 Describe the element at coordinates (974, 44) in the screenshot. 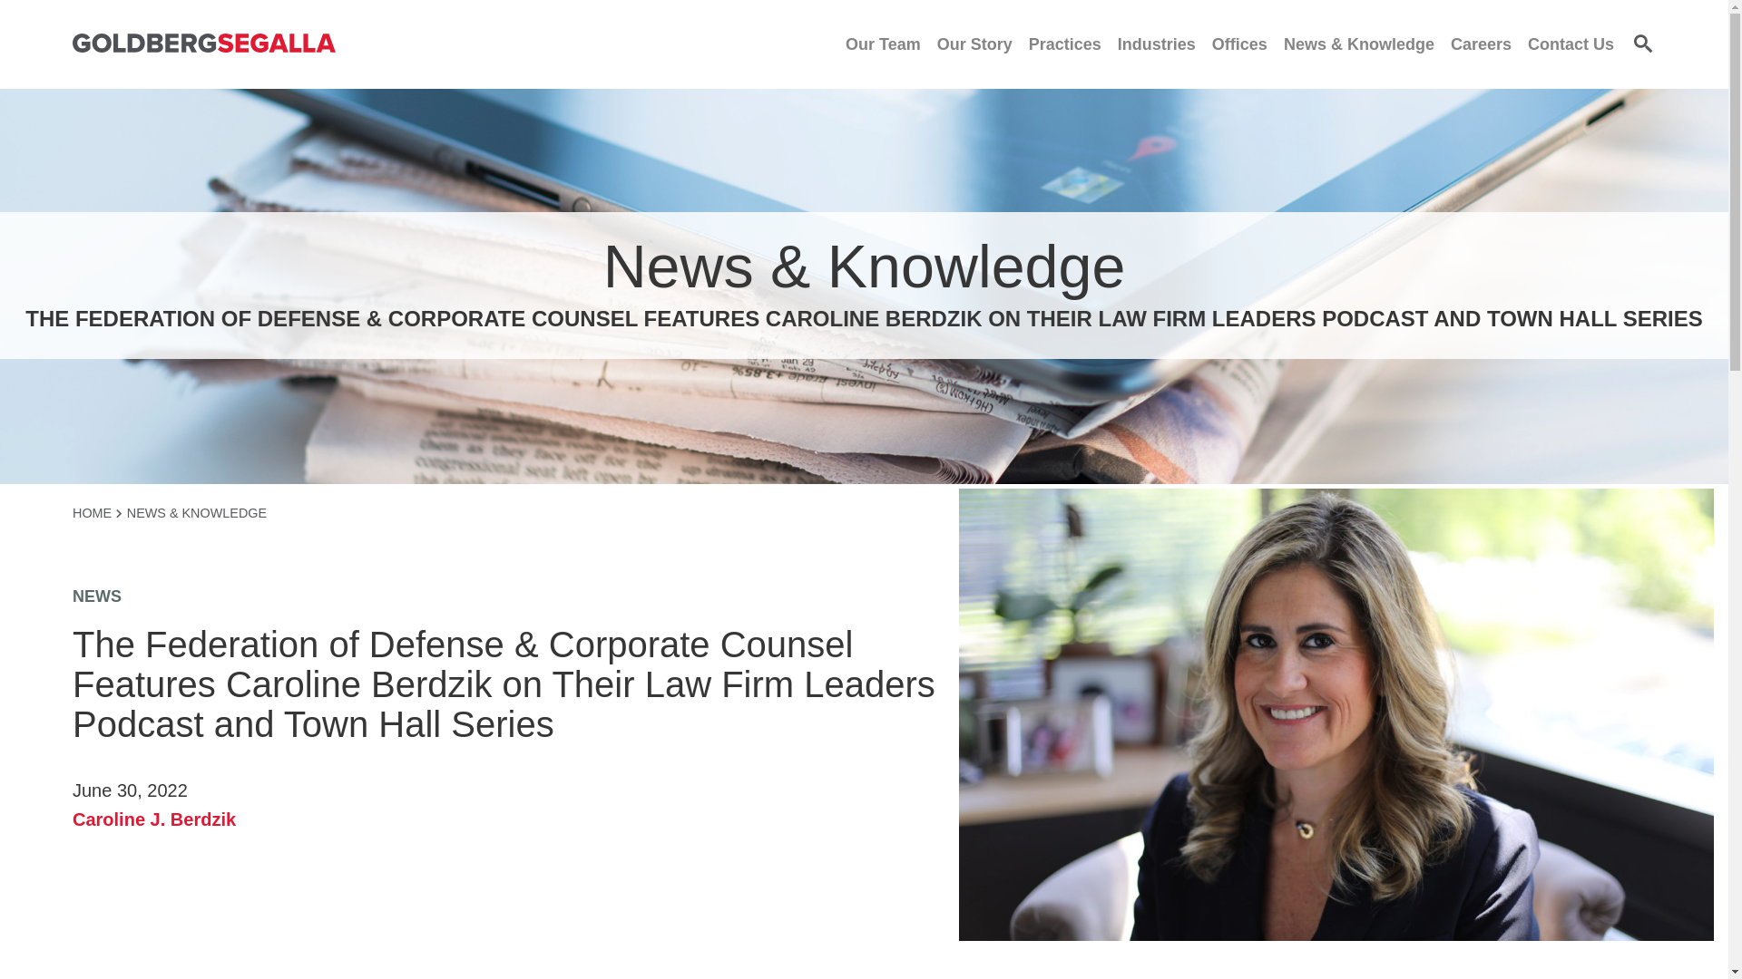

I see `Our Story` at that location.